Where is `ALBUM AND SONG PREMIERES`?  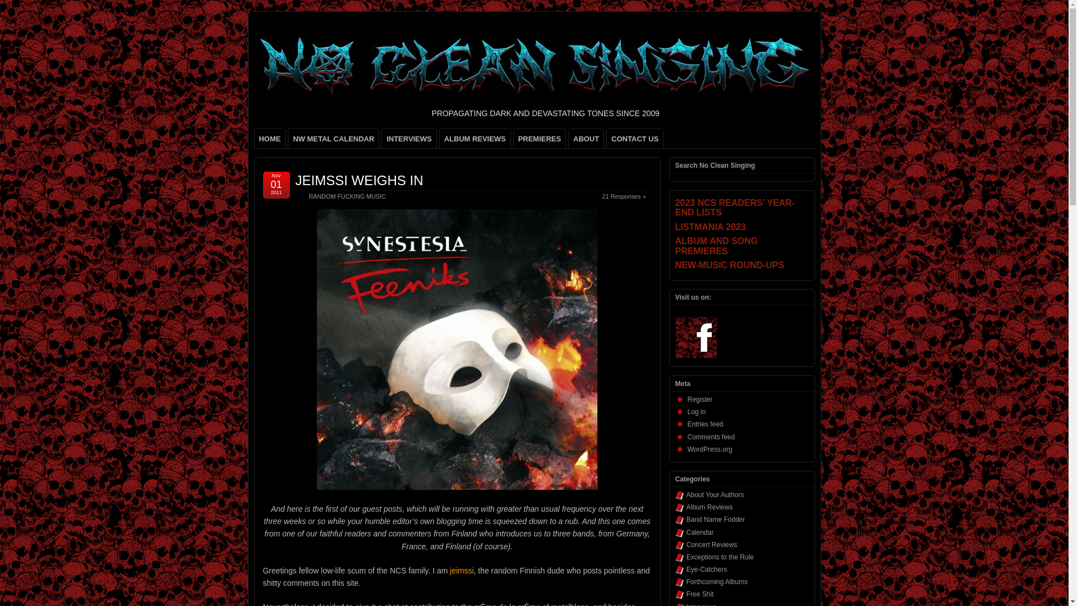
ALBUM AND SONG PREMIERES is located at coordinates (742, 246).